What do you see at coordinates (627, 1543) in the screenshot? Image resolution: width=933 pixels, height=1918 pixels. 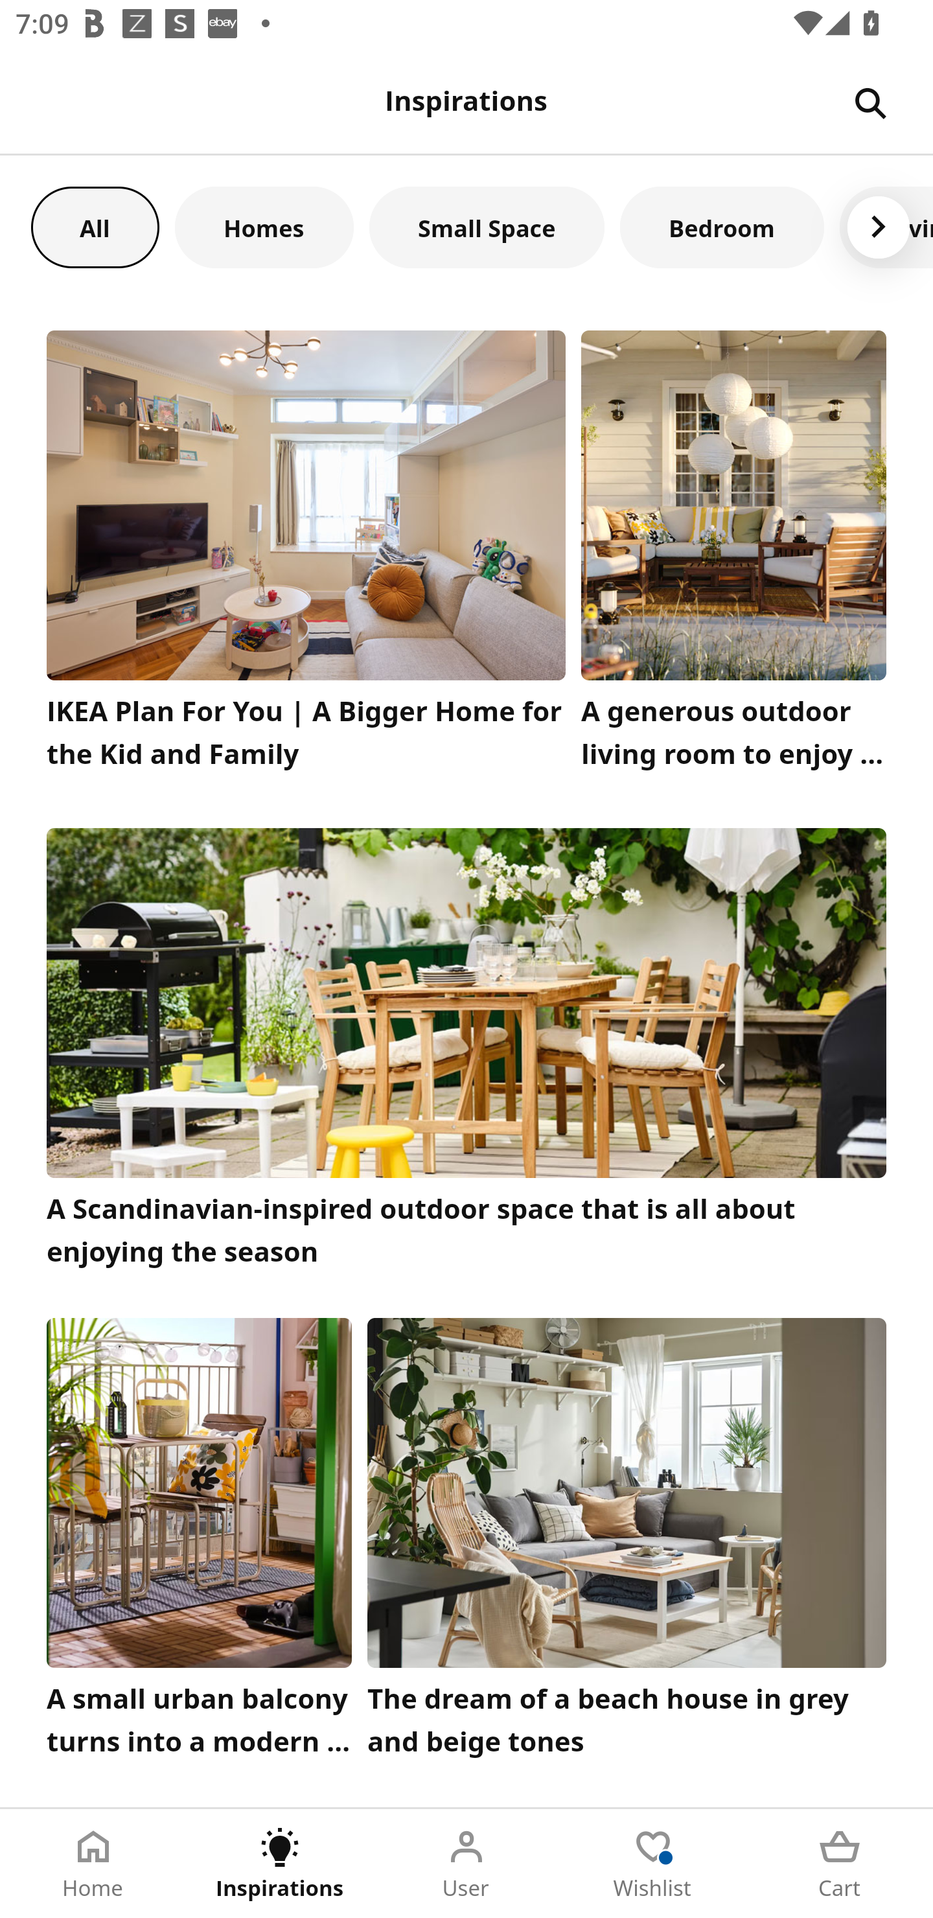 I see `The dream of a beach house in grey and beige tones` at bounding box center [627, 1543].